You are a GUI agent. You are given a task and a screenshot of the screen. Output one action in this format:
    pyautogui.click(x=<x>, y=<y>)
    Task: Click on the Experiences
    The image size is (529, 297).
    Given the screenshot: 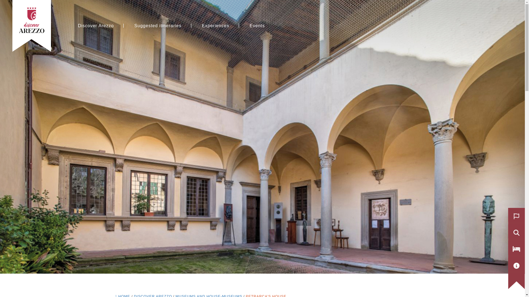 What is the action you would take?
    pyautogui.click(x=209, y=296)
    